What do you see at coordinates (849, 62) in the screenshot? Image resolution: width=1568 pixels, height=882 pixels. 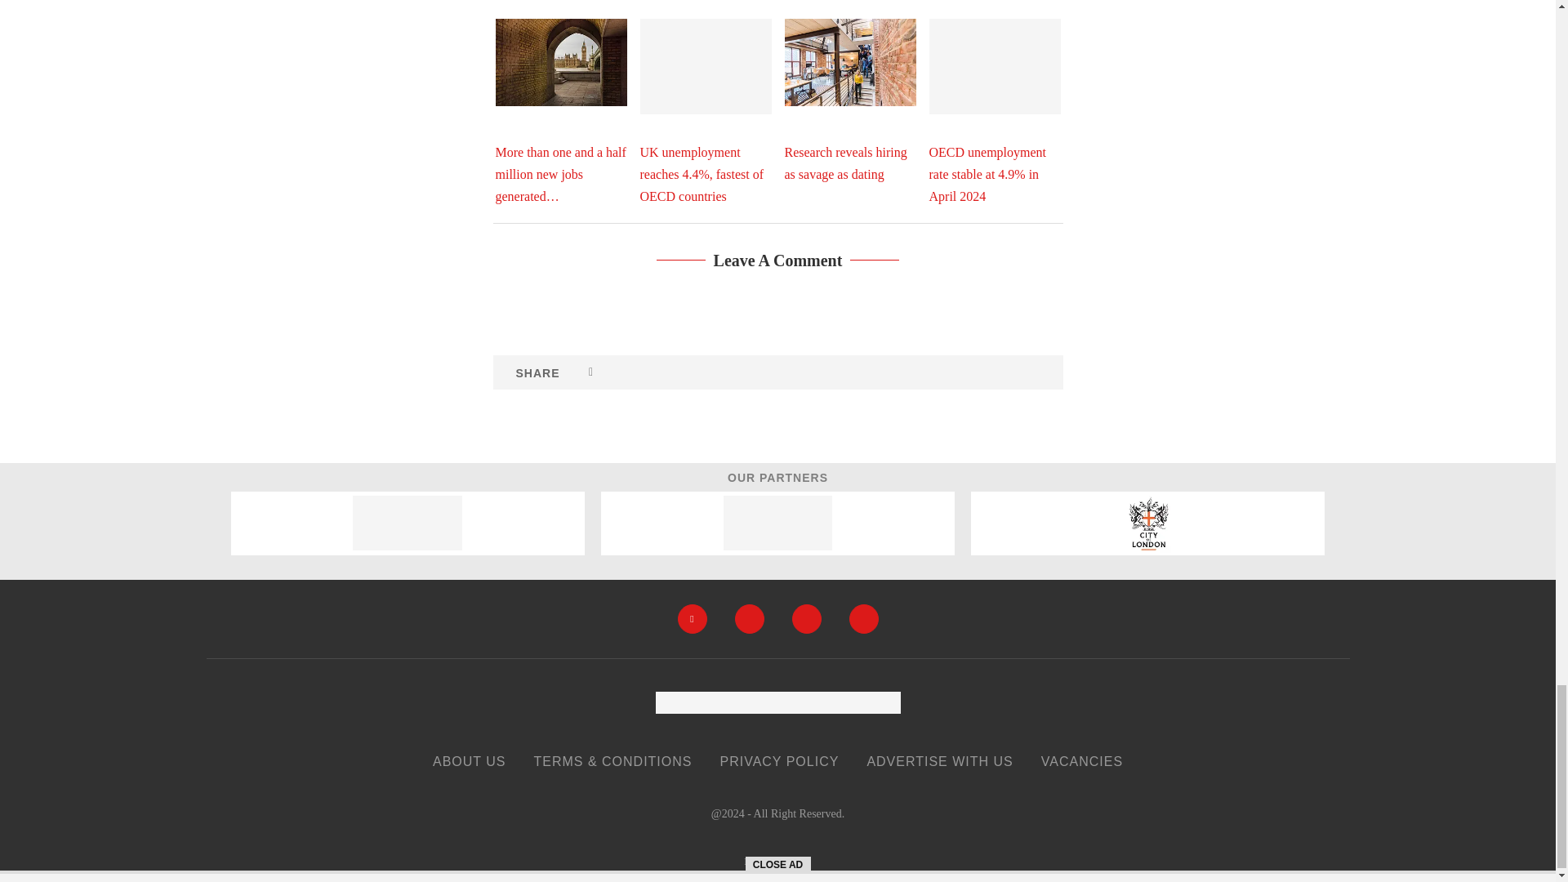 I see `Research reveals hiring as savage as dating` at bounding box center [849, 62].